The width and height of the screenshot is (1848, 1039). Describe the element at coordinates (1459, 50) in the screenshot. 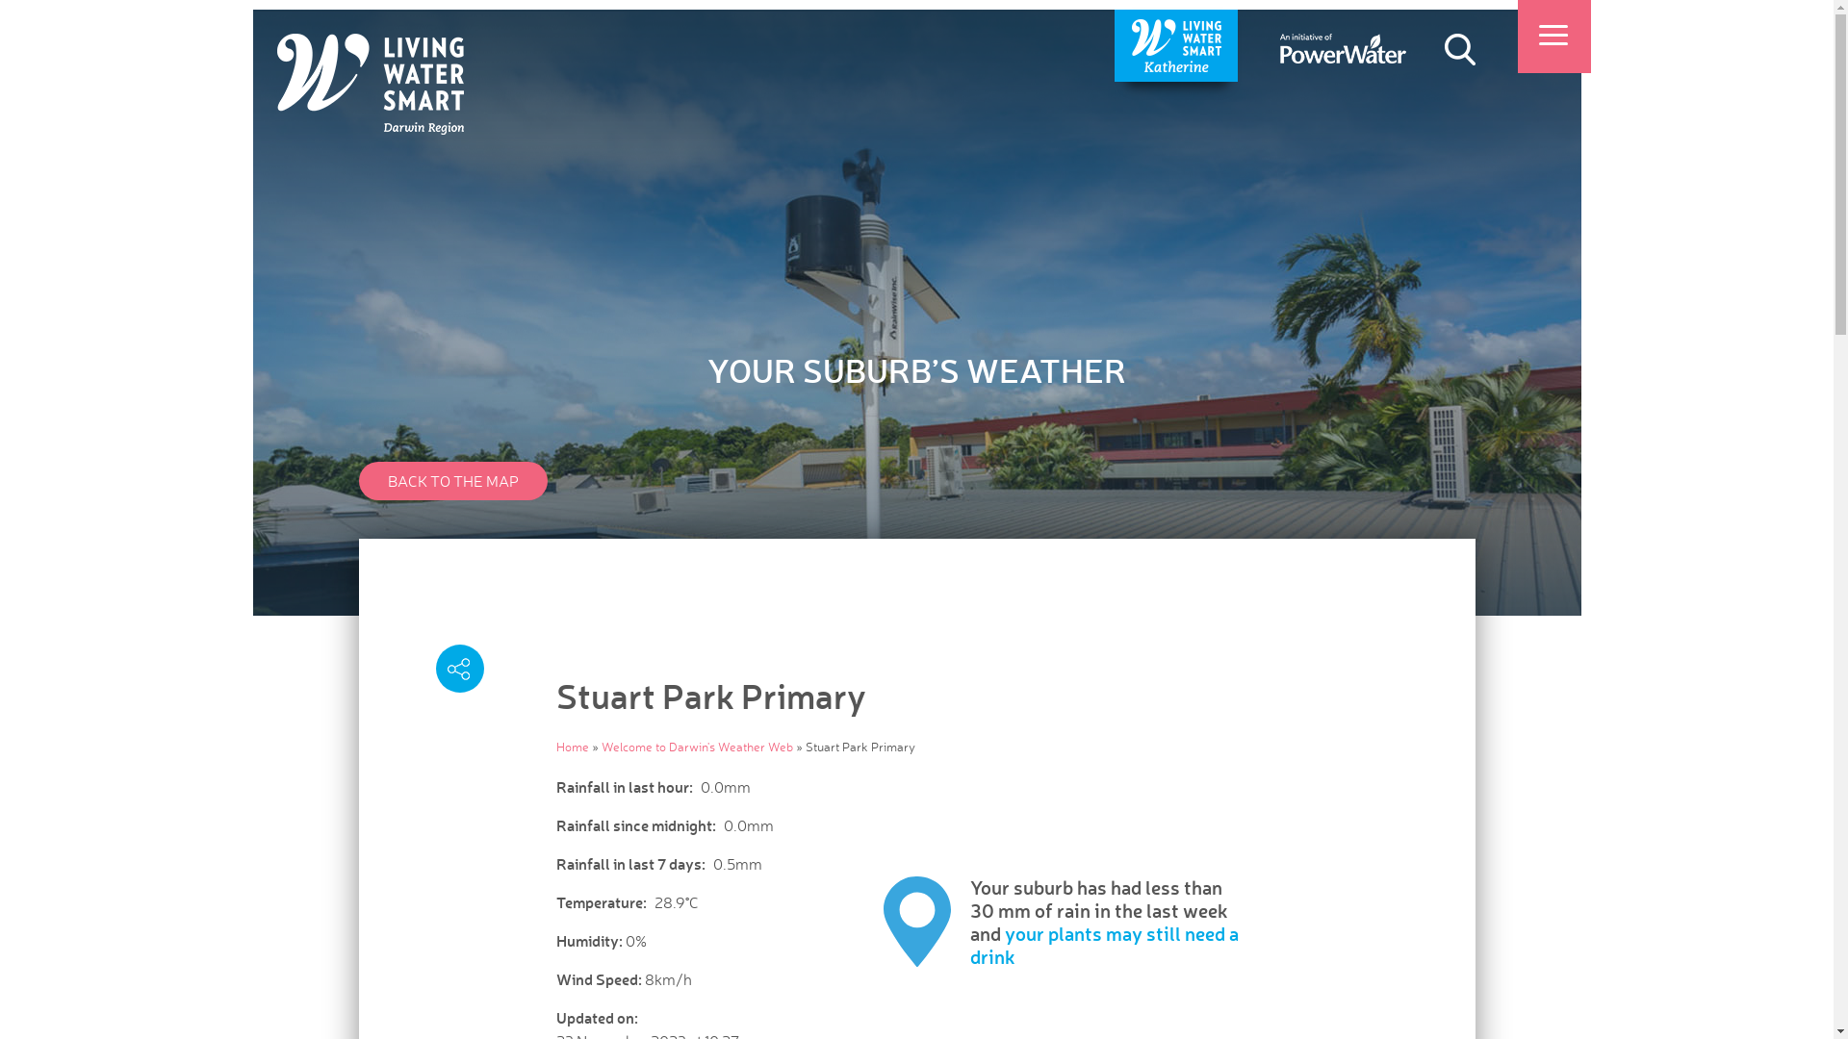

I see `Search` at that location.